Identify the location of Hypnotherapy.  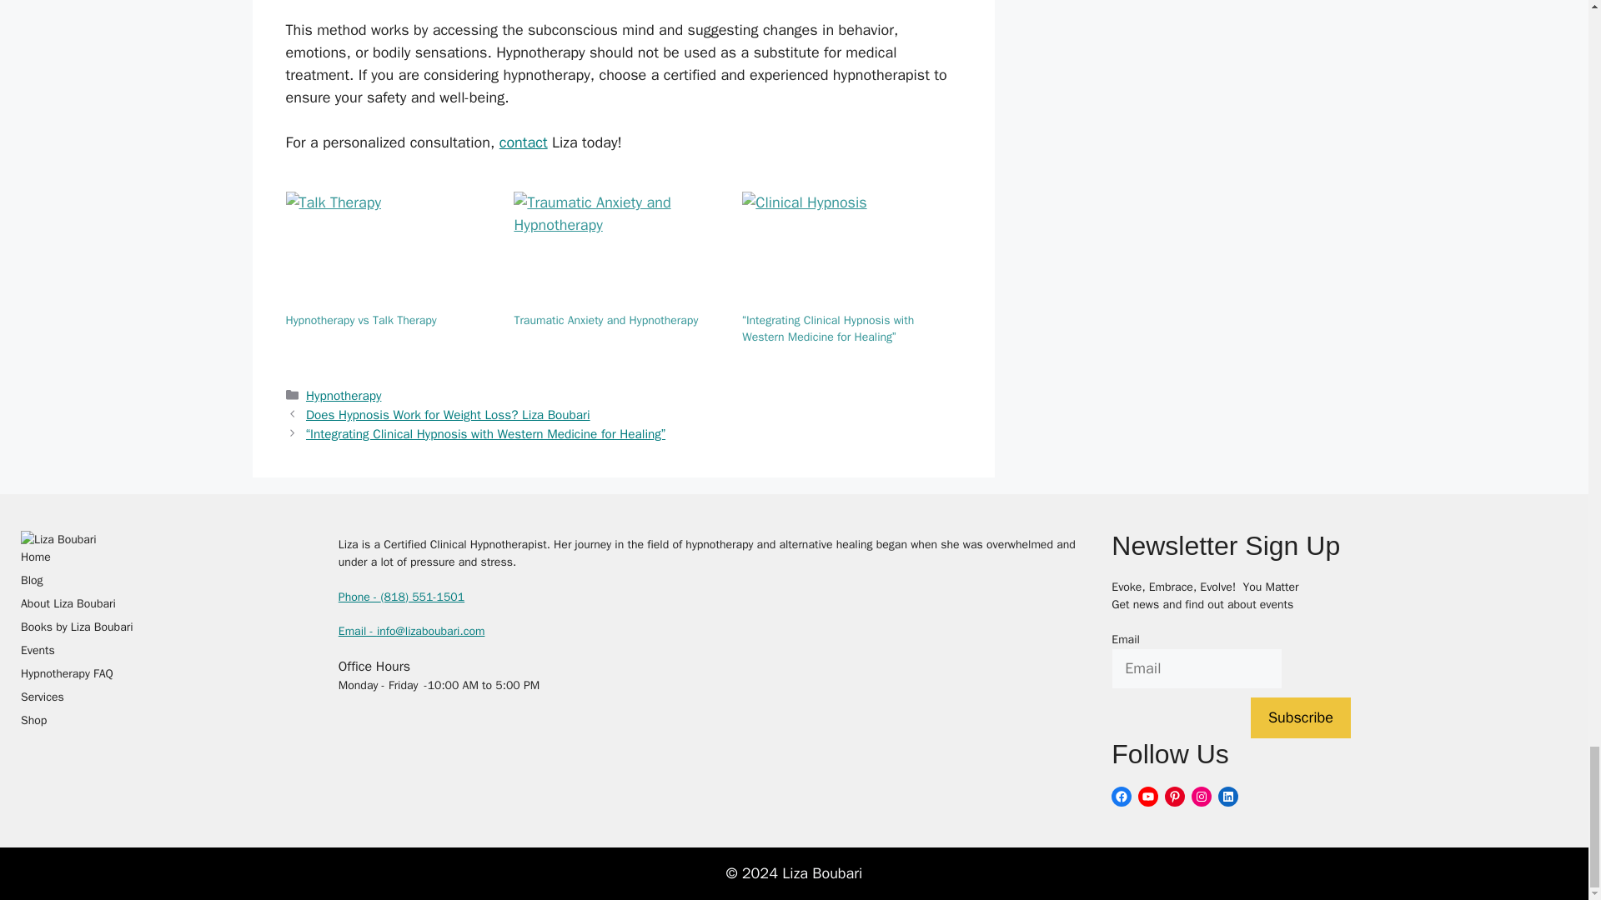
(343, 395).